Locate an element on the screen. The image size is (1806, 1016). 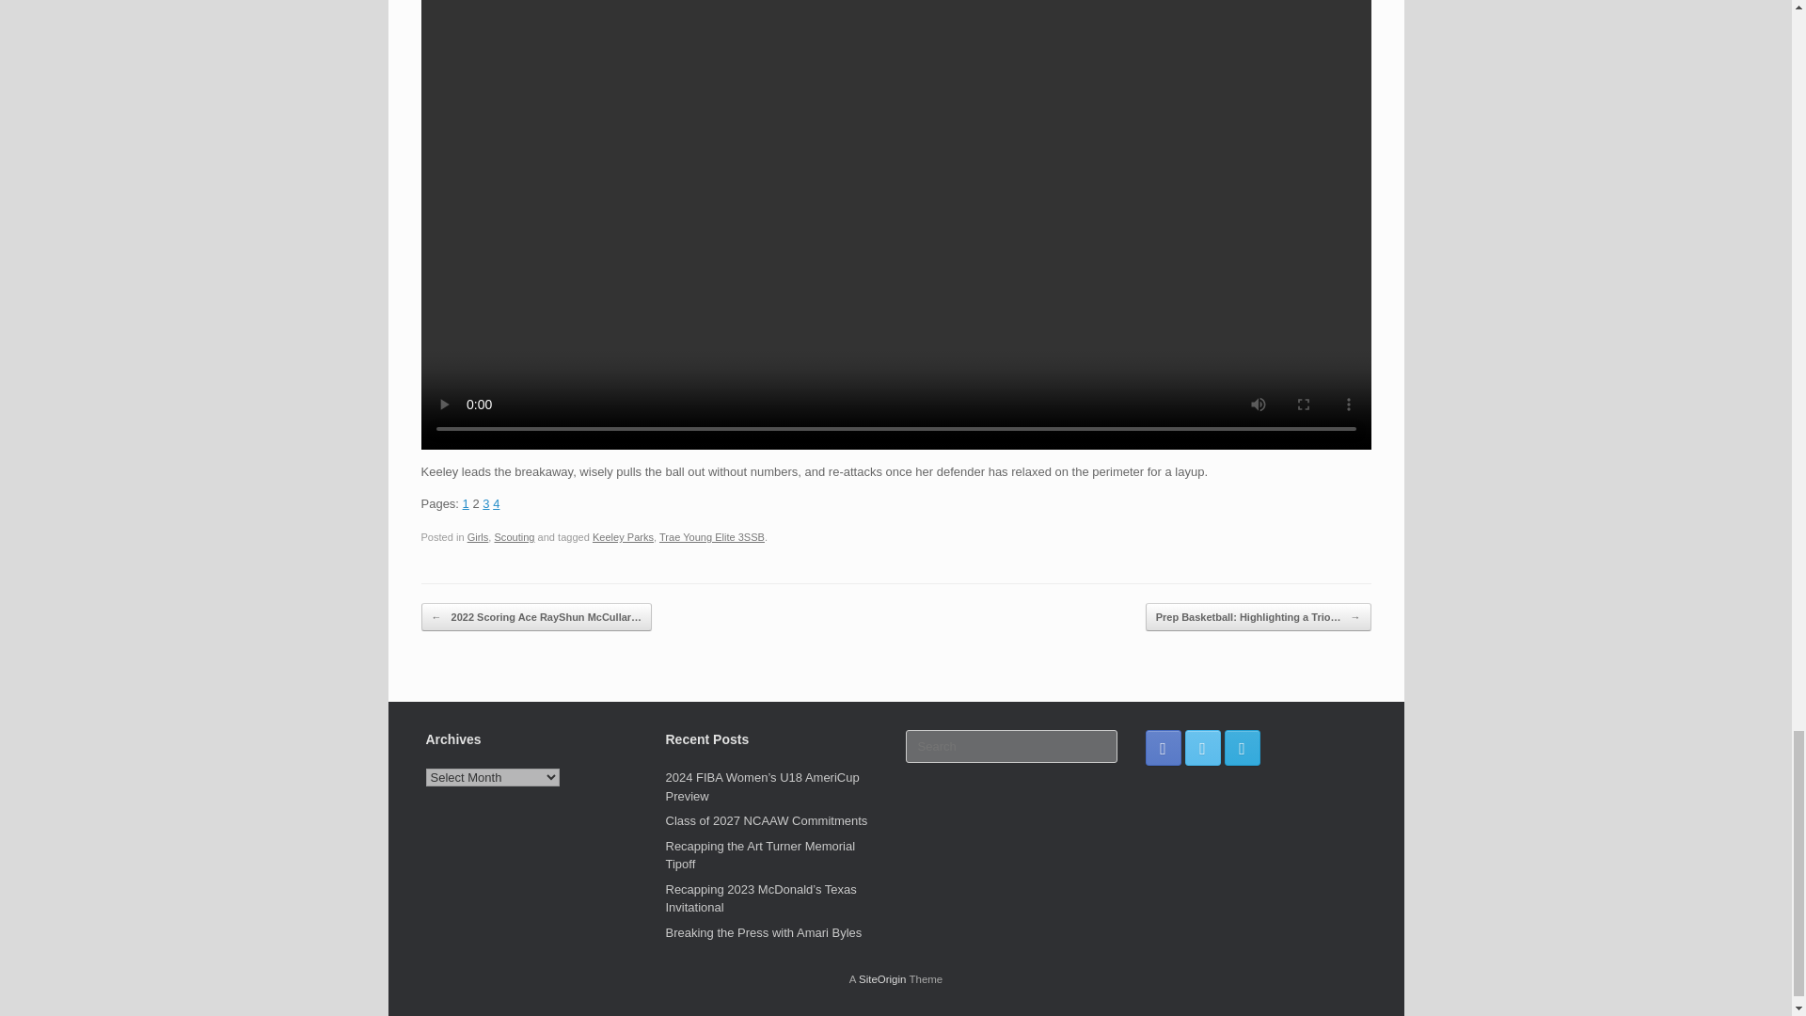
Five On Five Email is located at coordinates (1242, 748).